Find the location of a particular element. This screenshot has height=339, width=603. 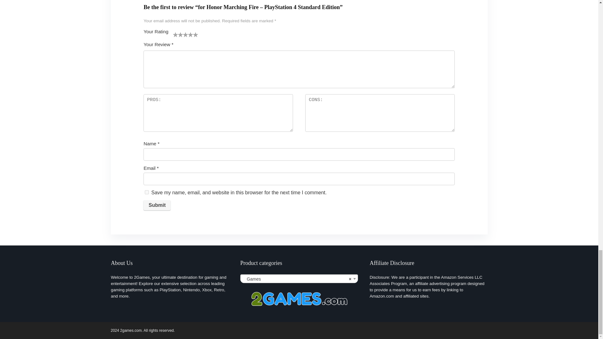

Submit is located at coordinates (157, 205).